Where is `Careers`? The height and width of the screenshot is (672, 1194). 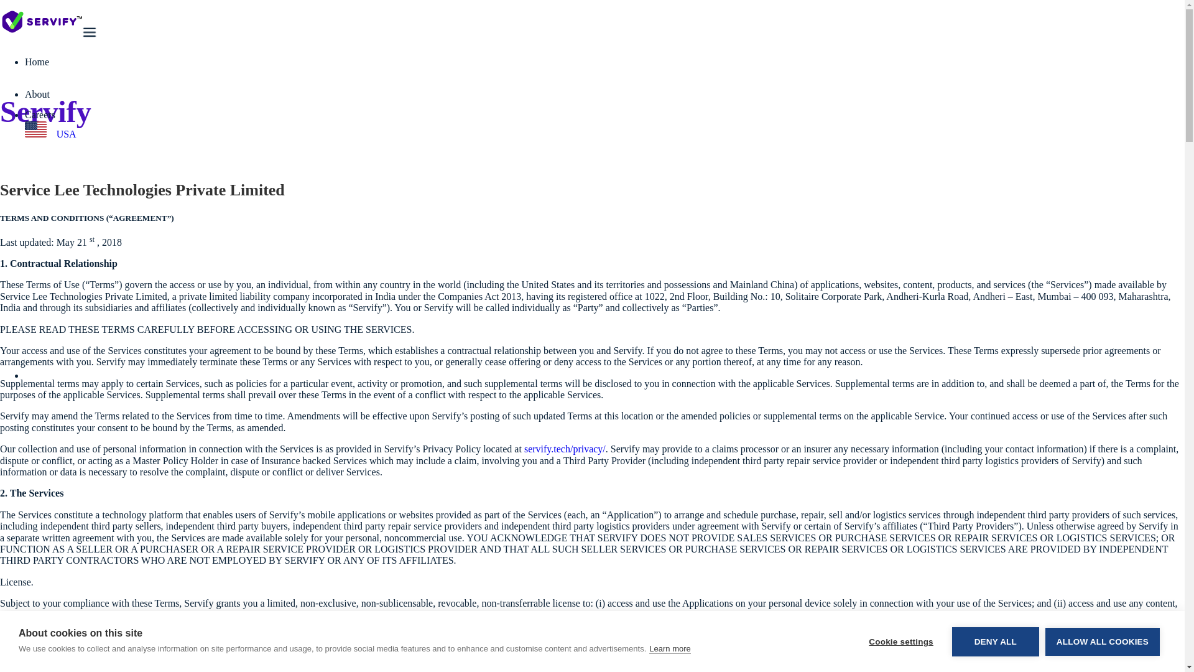
Careers is located at coordinates (40, 114).